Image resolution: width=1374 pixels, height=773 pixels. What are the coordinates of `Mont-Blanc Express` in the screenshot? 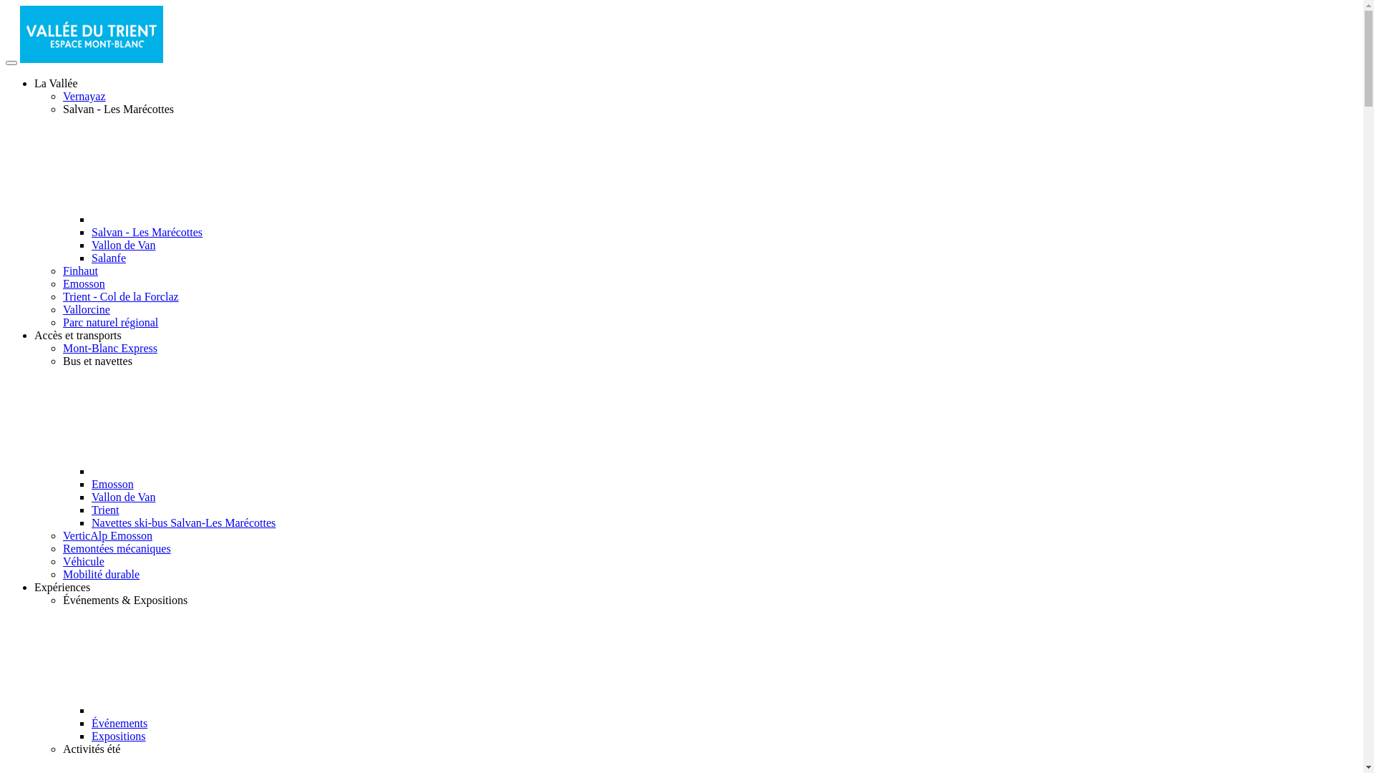 It's located at (110, 348).